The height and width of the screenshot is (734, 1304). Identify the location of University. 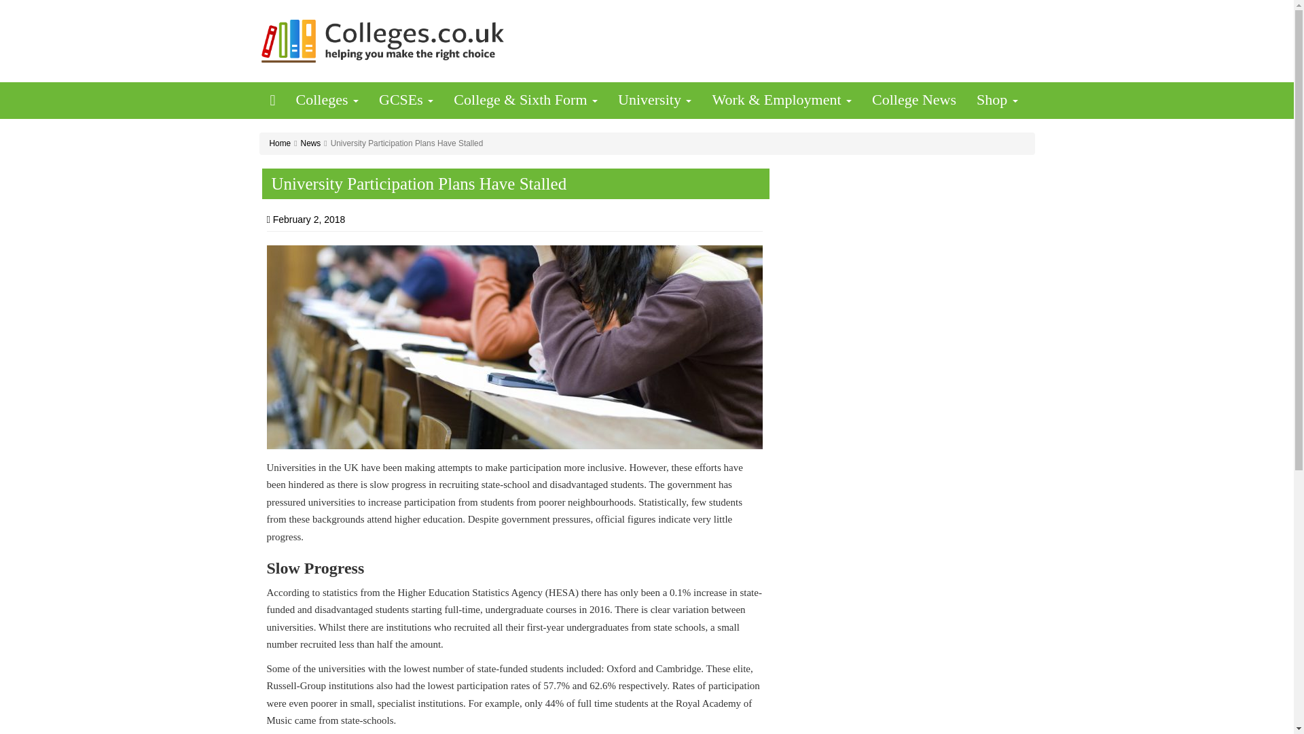
(654, 99).